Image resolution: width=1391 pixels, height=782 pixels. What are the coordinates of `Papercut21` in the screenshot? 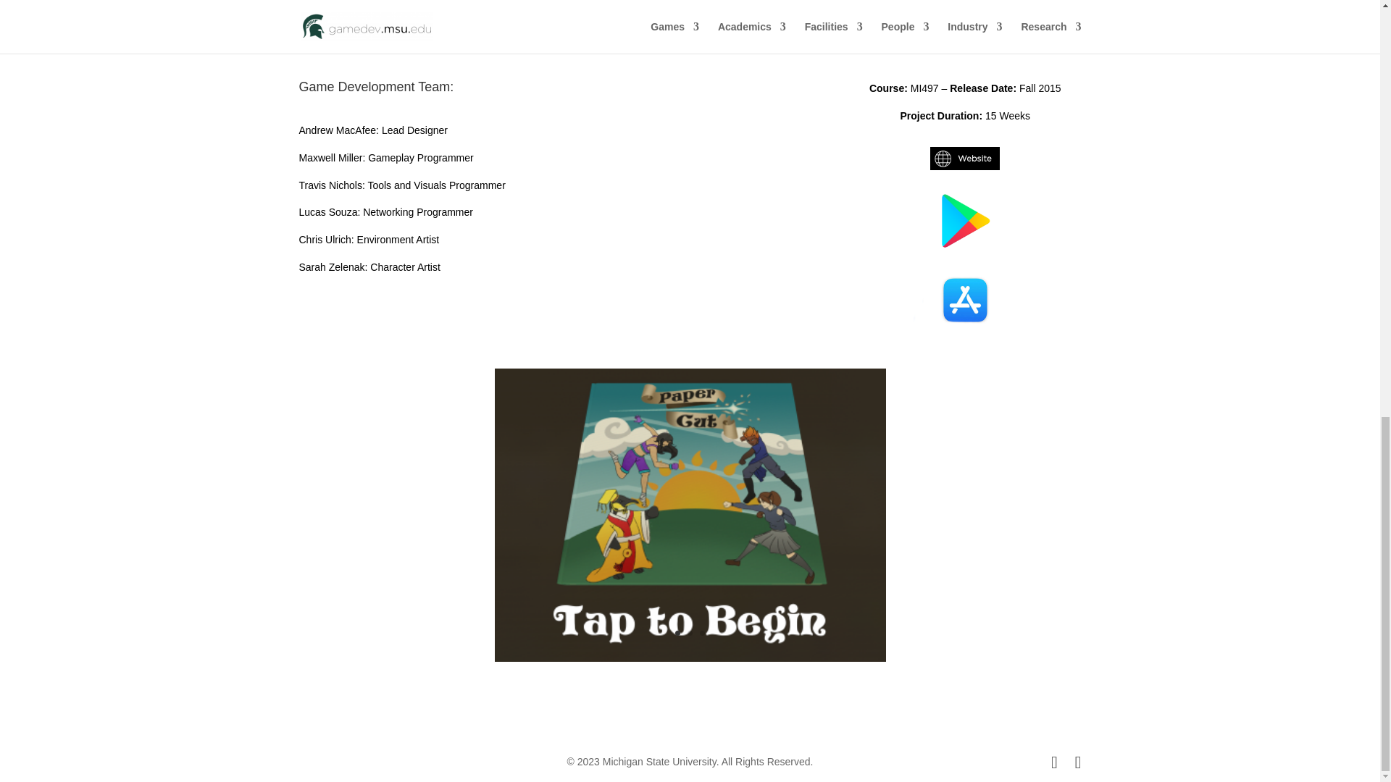 It's located at (689, 662).